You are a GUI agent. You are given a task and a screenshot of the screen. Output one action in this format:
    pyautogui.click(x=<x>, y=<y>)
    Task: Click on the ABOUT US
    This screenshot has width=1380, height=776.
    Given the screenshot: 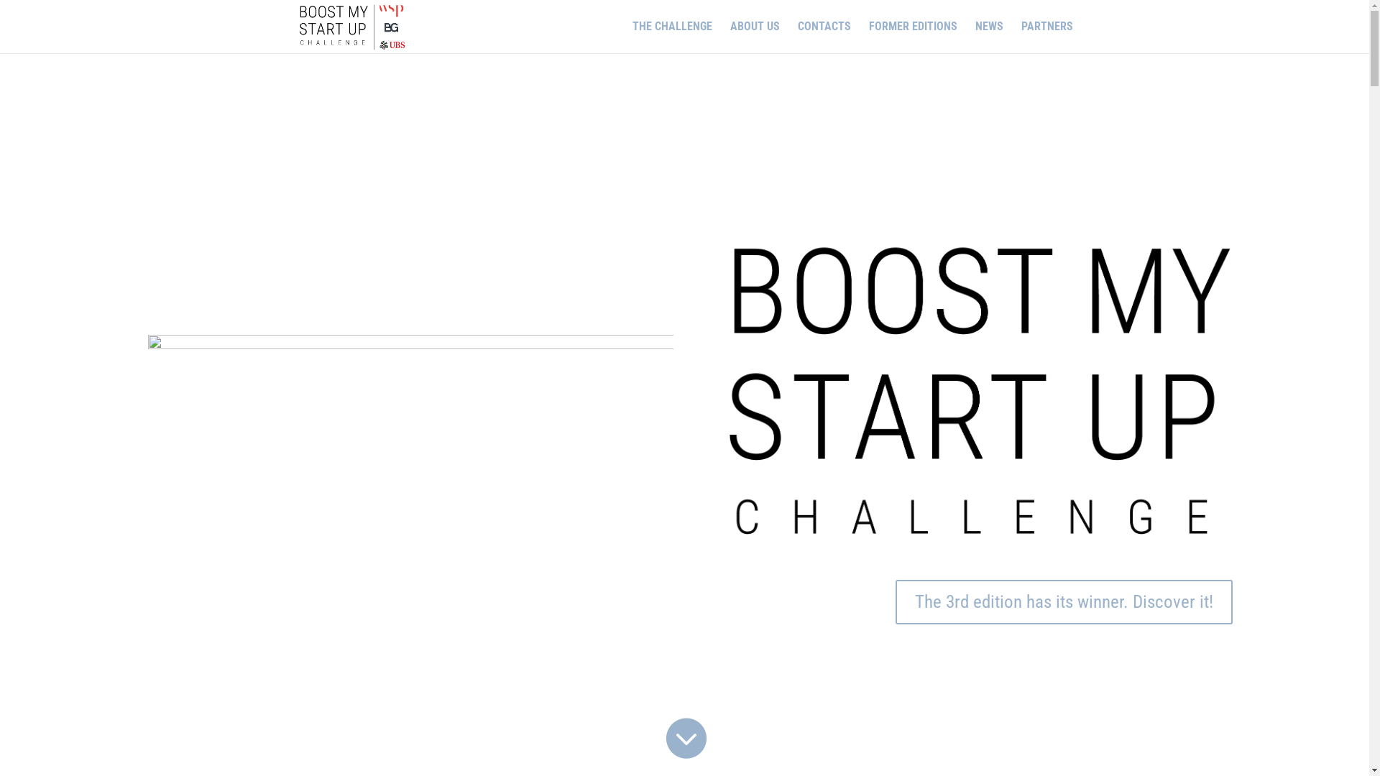 What is the action you would take?
    pyautogui.click(x=755, y=37)
    